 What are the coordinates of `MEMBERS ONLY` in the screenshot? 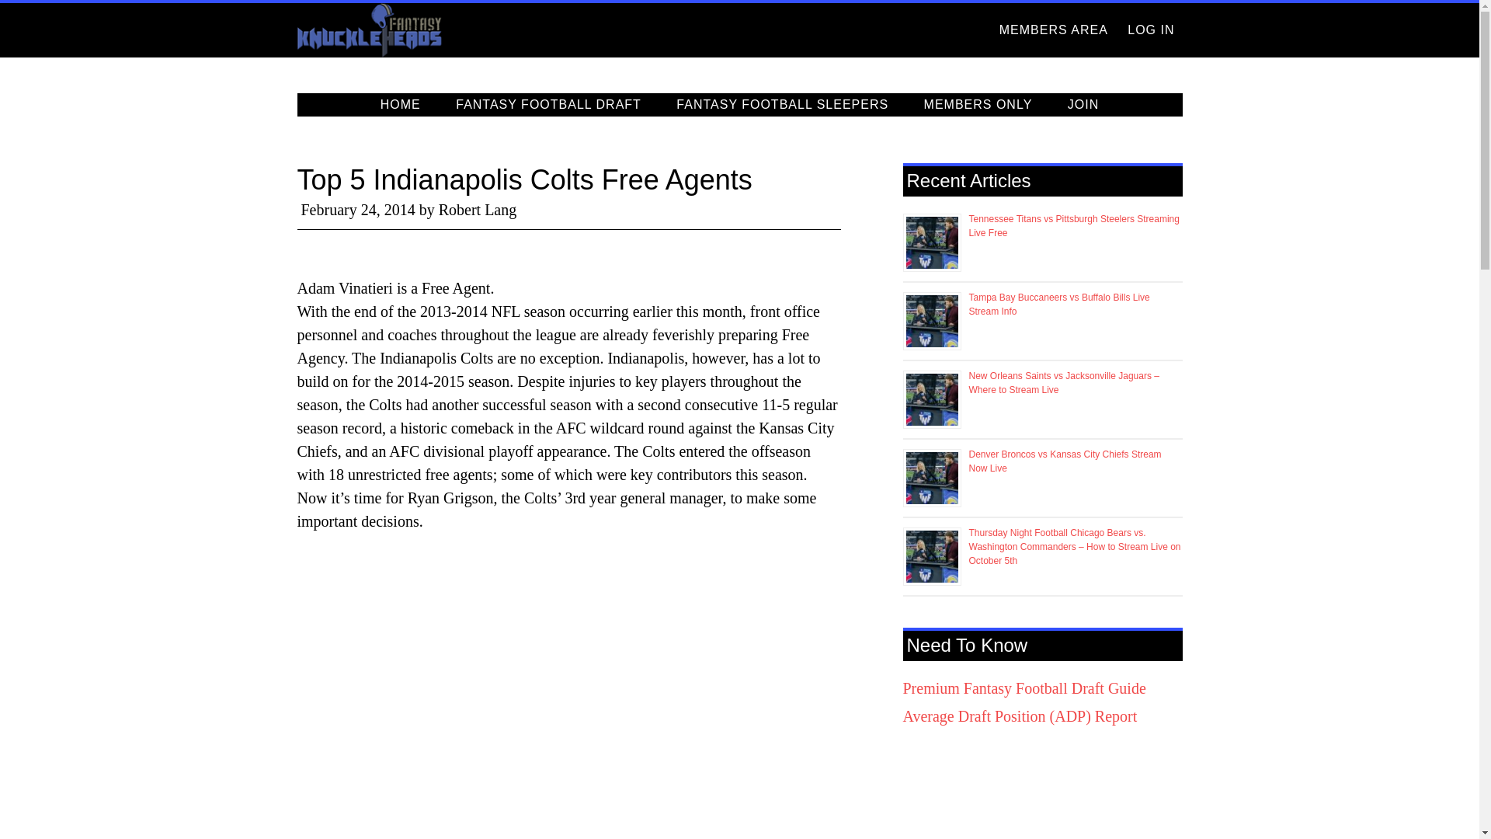 It's located at (978, 104).